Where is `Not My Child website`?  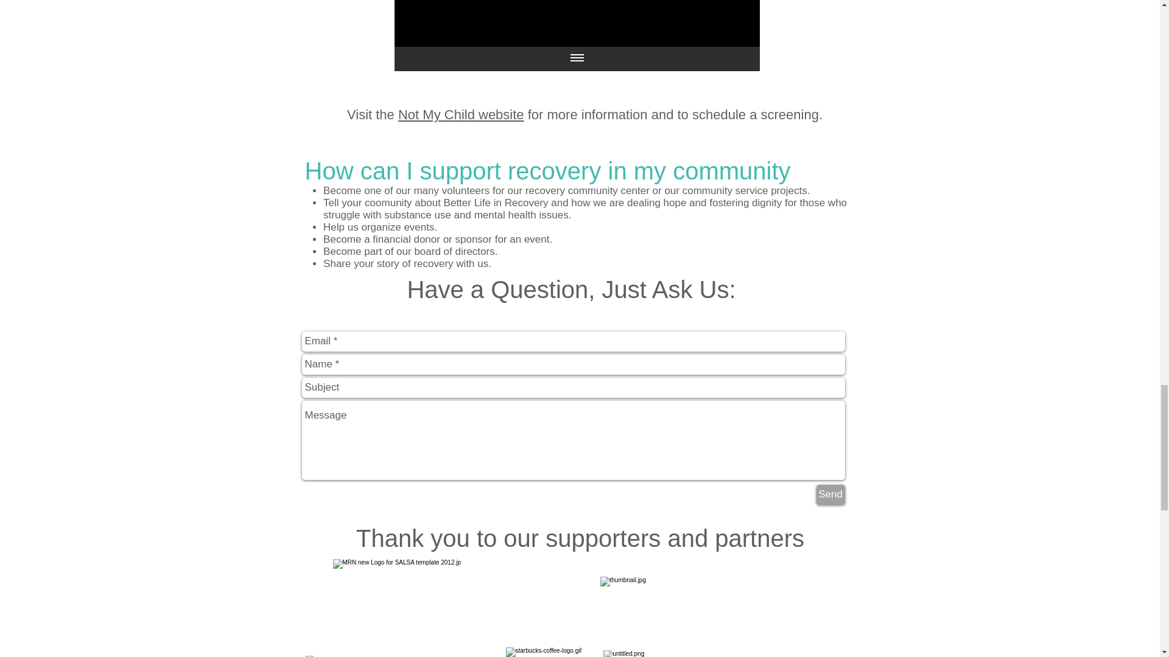
Not My Child website is located at coordinates (461, 114).